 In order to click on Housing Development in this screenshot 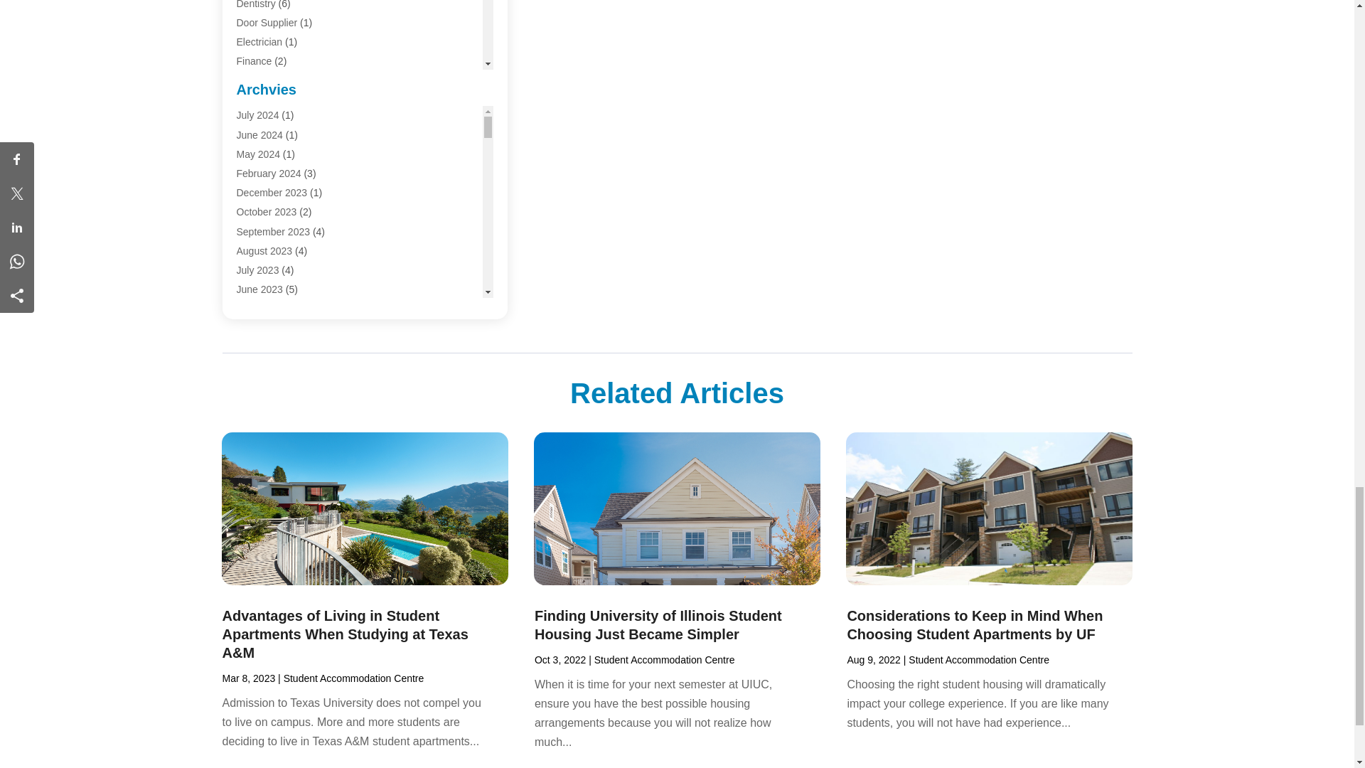, I will do `click(285, 176)`.